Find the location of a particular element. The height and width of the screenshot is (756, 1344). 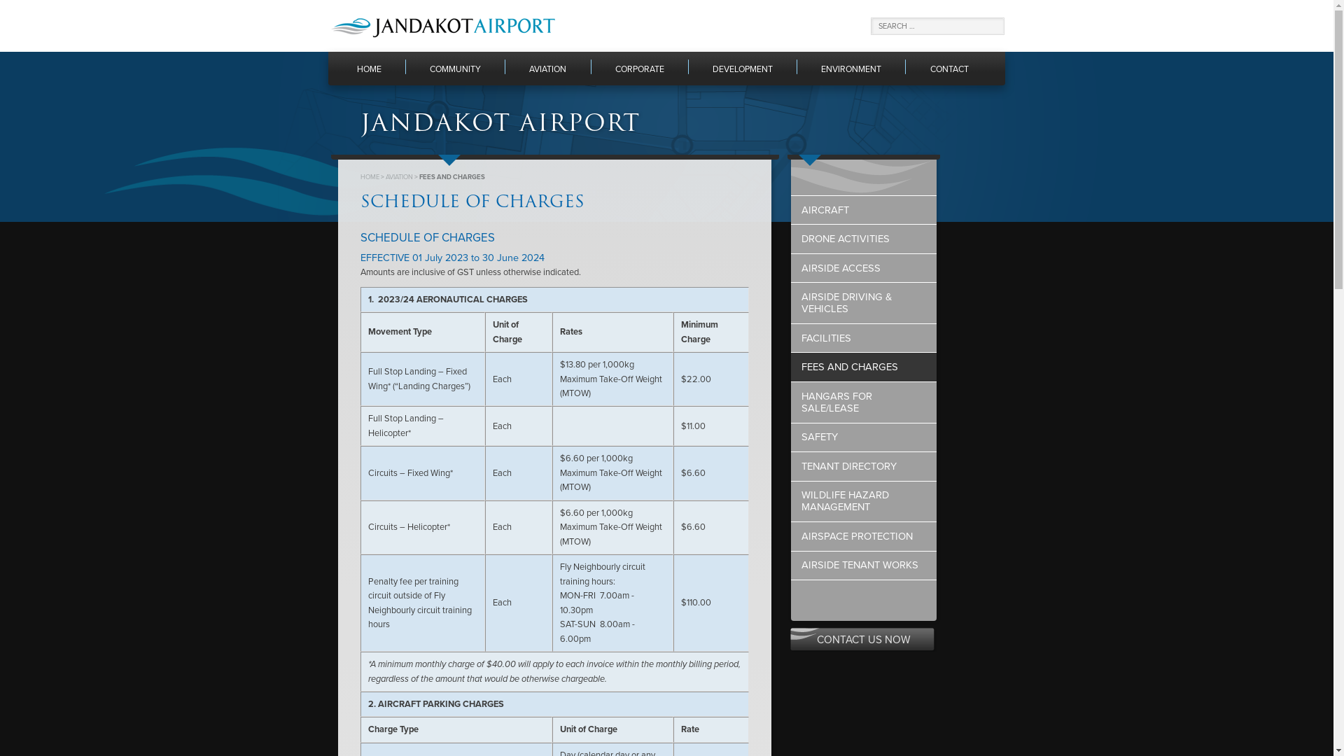

AIRCRAFT is located at coordinates (864, 210).